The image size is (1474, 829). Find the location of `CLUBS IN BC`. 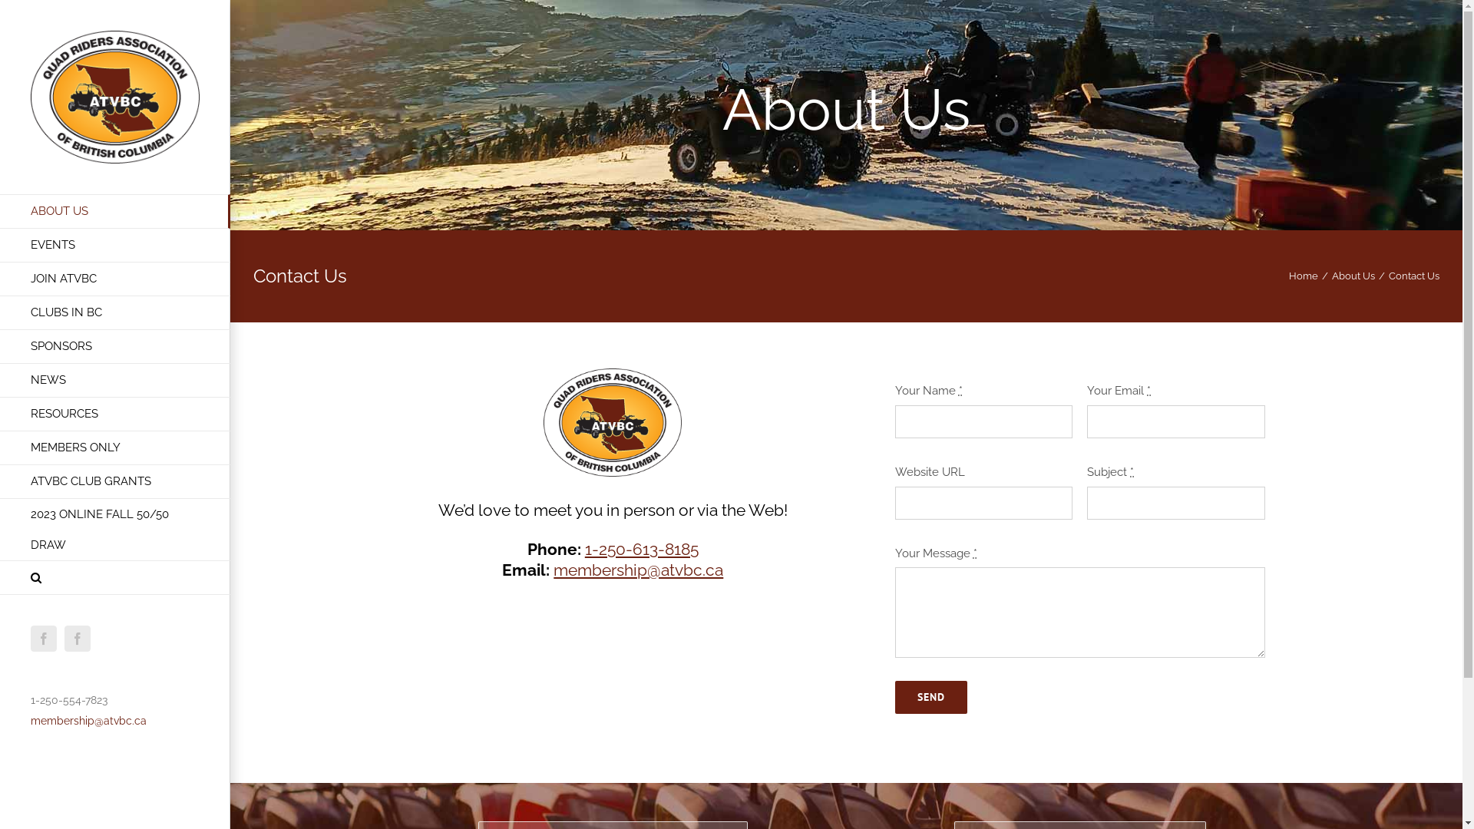

CLUBS IN BC is located at coordinates (115, 313).